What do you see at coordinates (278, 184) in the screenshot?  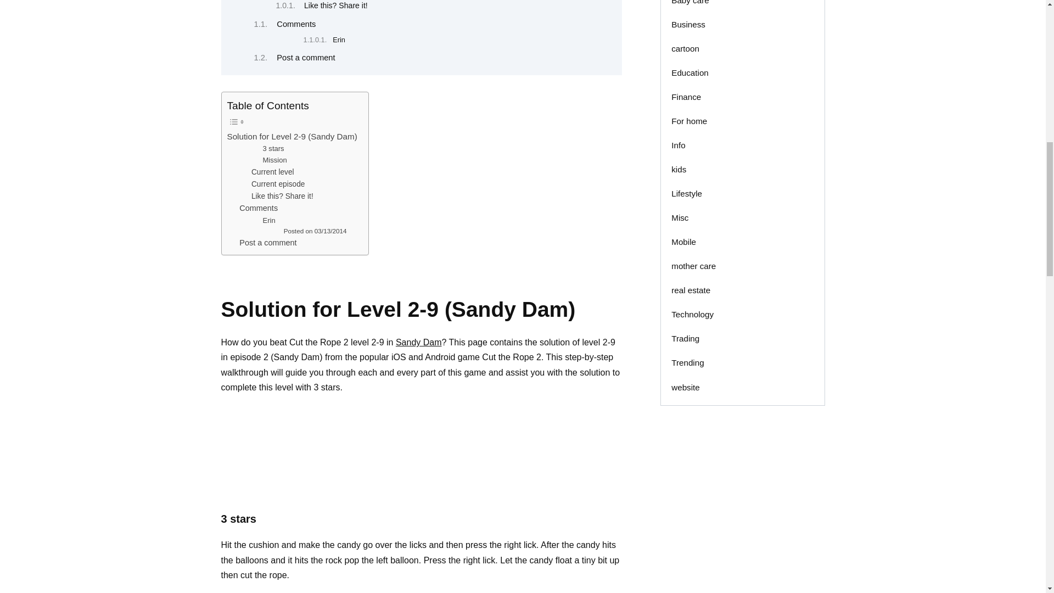 I see `Current episode` at bounding box center [278, 184].